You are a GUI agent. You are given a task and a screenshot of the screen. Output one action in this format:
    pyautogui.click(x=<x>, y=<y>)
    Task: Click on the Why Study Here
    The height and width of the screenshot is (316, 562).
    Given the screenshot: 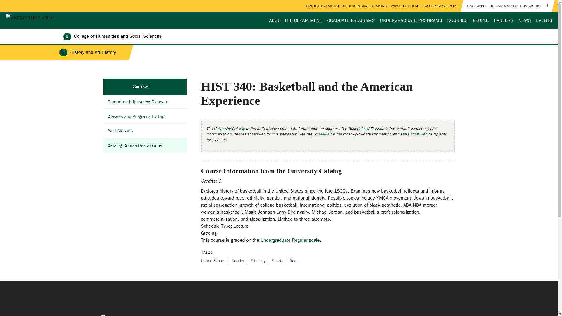 What is the action you would take?
    pyautogui.click(x=405, y=6)
    